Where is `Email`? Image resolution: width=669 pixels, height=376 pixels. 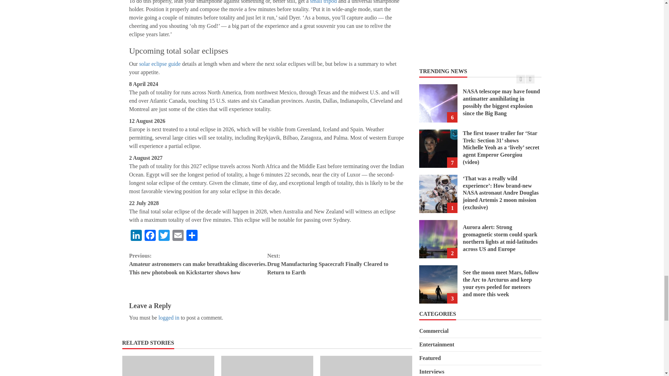
Email is located at coordinates (177, 236).